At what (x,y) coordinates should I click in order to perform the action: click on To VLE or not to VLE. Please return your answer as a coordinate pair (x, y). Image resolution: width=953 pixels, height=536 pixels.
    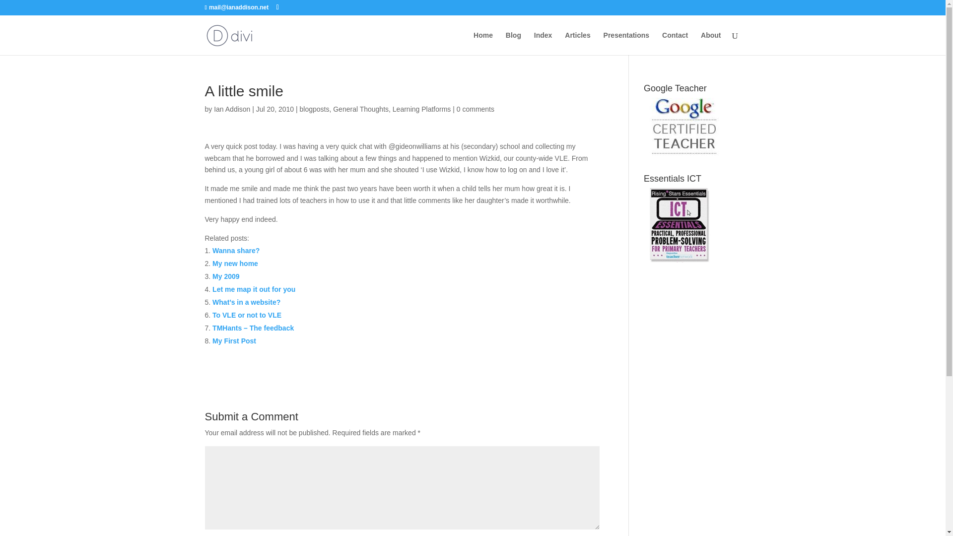
    Looking at the image, I should click on (247, 315).